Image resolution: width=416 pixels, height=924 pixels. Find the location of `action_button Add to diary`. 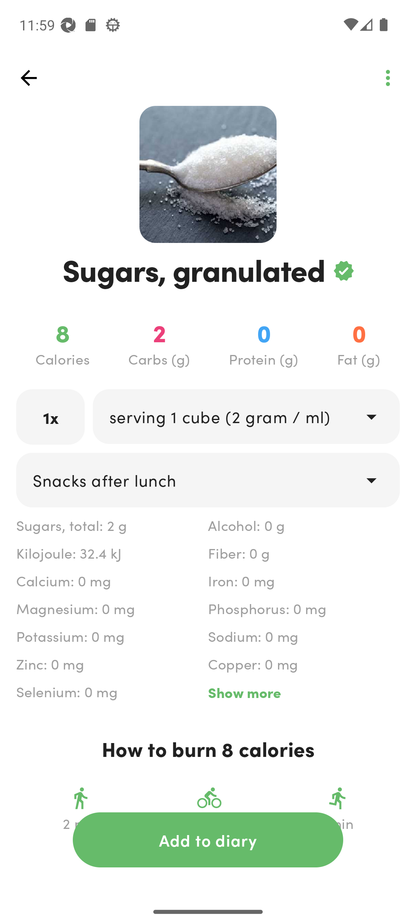

action_button Add to diary is located at coordinates (208, 840).